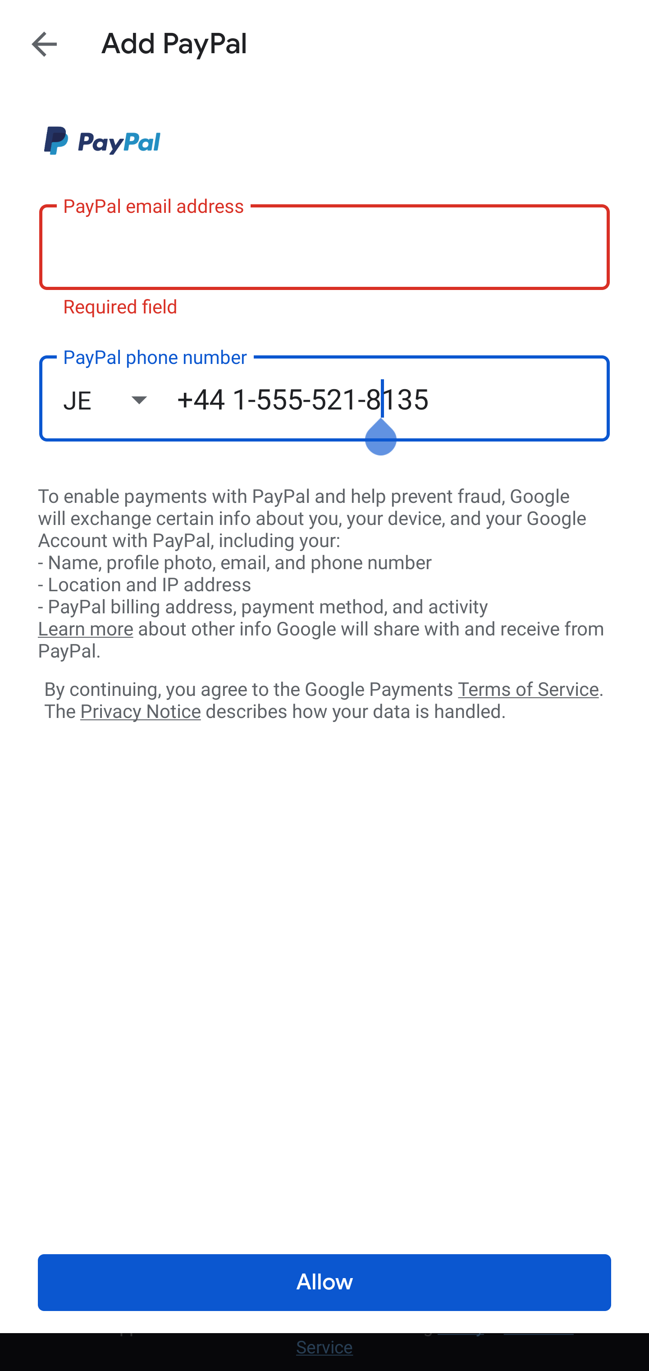 The width and height of the screenshot is (649, 1371). I want to click on Learn more, so click(85, 629).